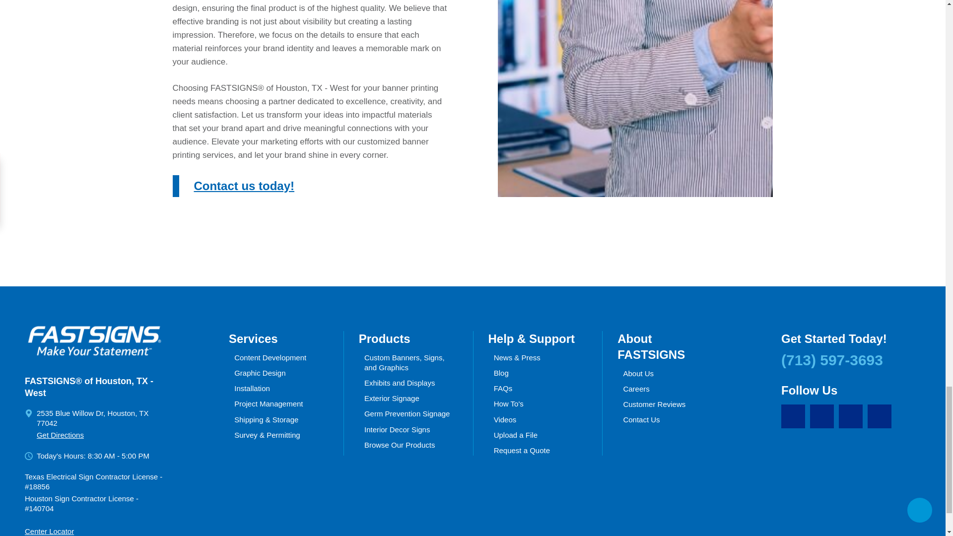 The height and width of the screenshot is (536, 953). I want to click on Yelp, so click(850, 416).